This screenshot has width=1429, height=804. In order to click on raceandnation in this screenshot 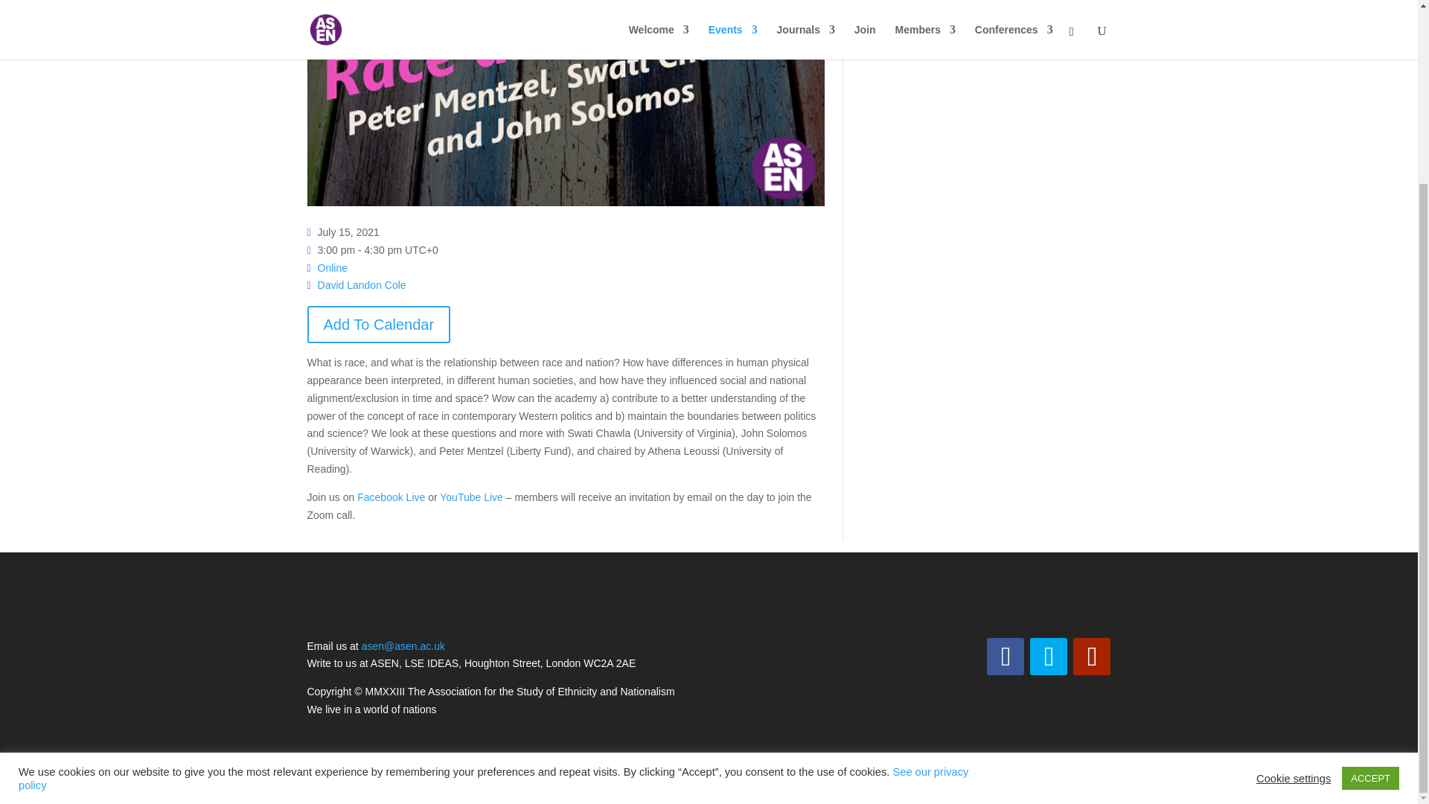, I will do `click(566, 103)`.